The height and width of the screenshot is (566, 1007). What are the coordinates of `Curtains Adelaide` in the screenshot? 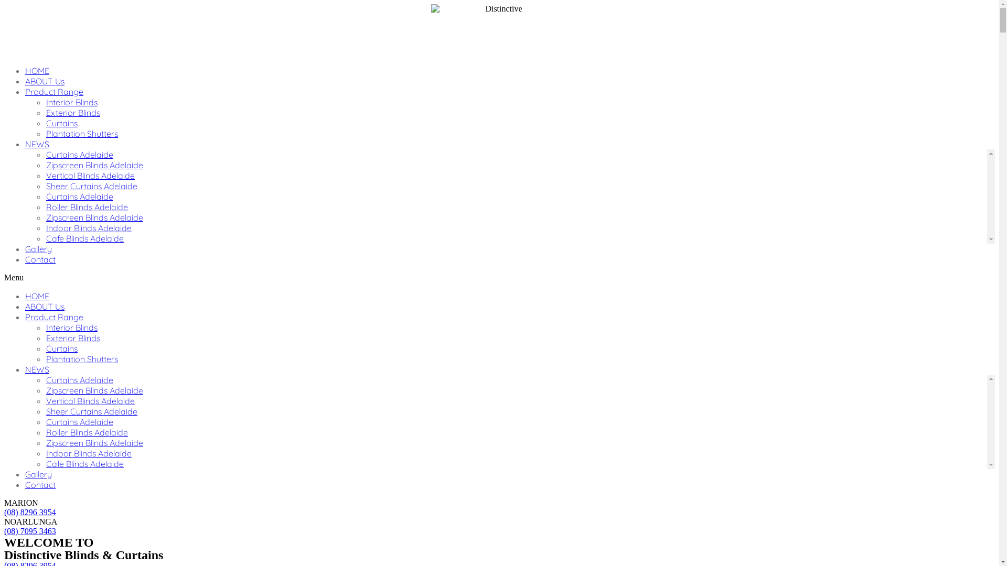 It's located at (80, 196).